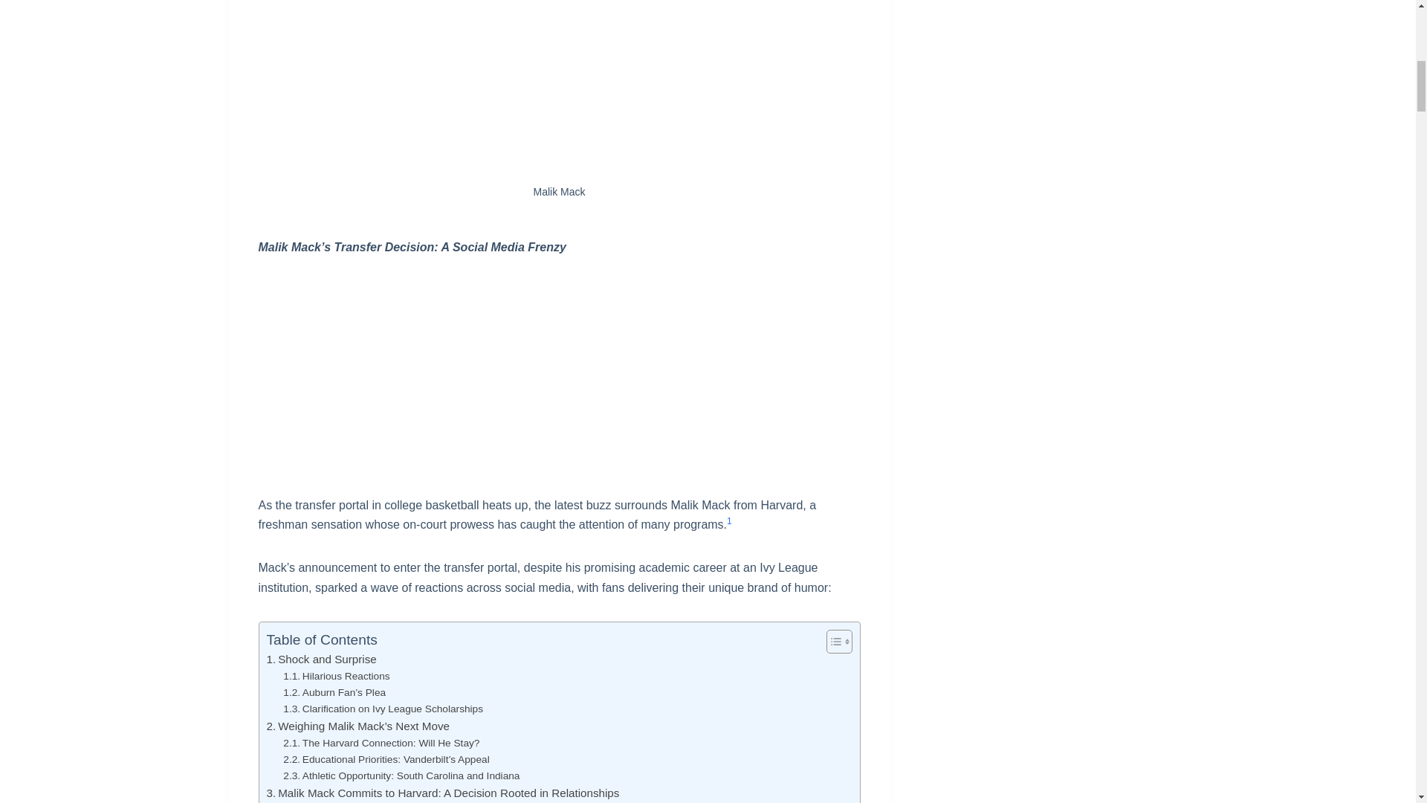 The width and height of the screenshot is (1427, 803). Describe the element at coordinates (401, 776) in the screenshot. I see `Athletic Opportunity: South Carolina and Indiana` at that location.